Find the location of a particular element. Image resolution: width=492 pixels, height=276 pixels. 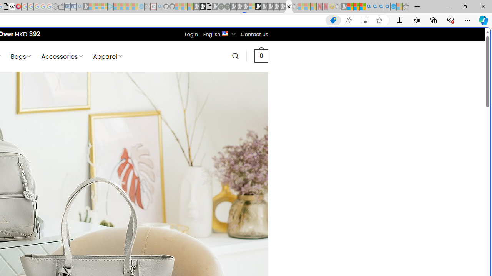

Close split screen is located at coordinates (324, 39).